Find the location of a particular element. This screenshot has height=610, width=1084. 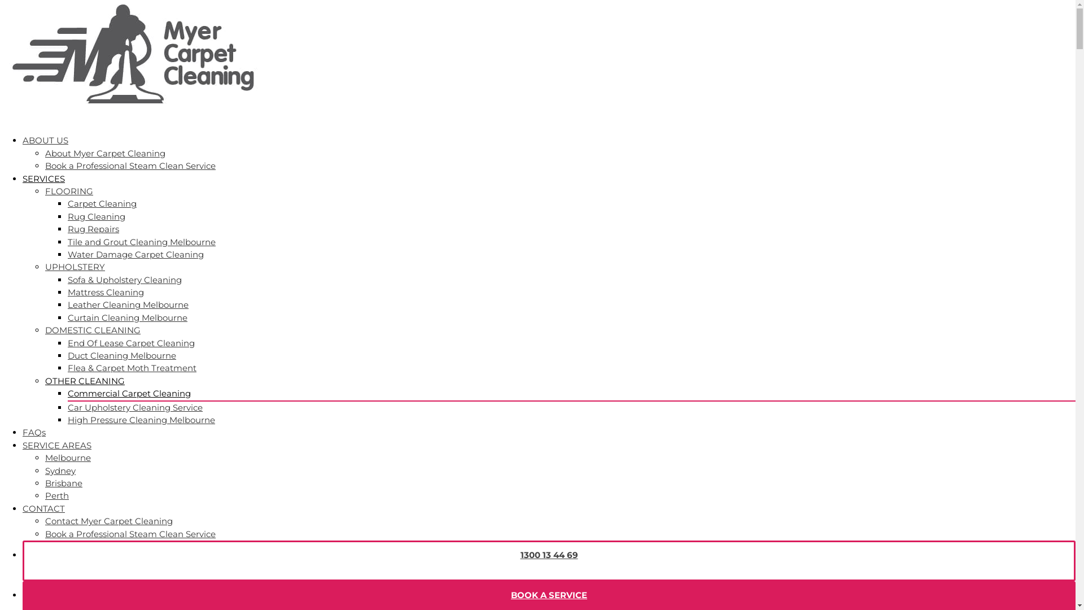

Duct Cleaning Melbourne is located at coordinates (122, 356).